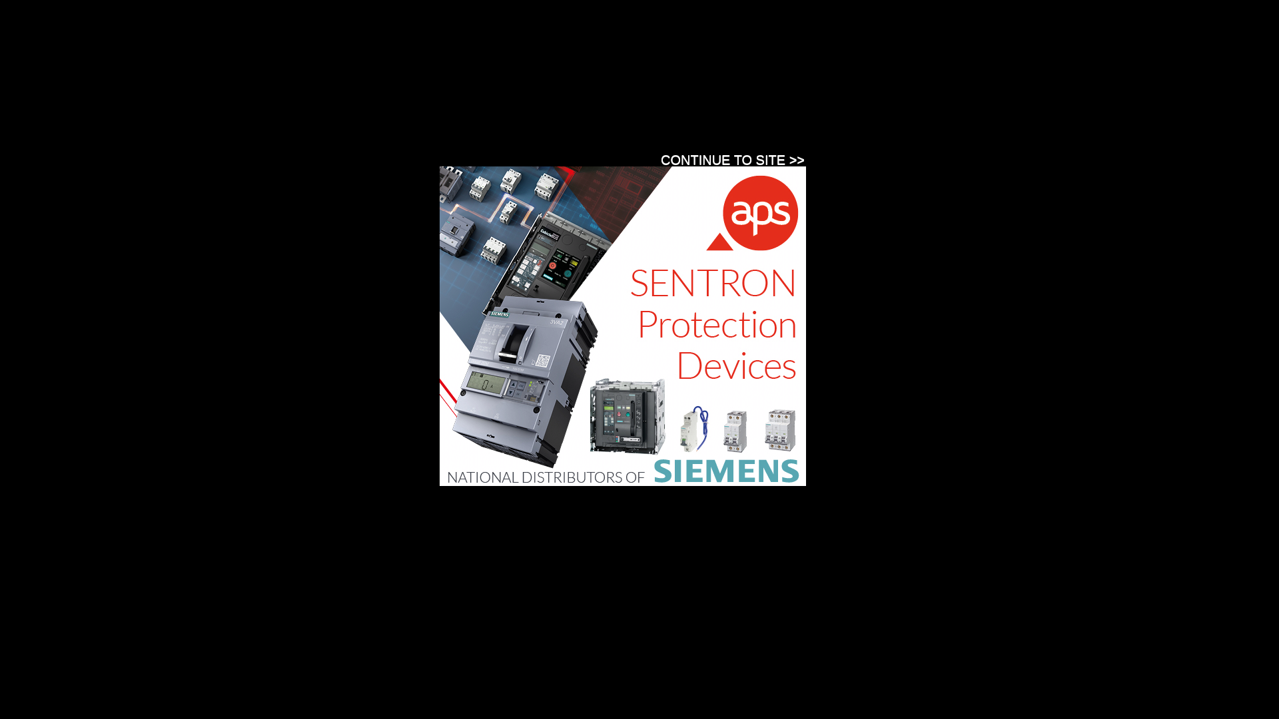 Image resolution: width=1279 pixels, height=719 pixels. I want to click on Products, so click(457, 157).